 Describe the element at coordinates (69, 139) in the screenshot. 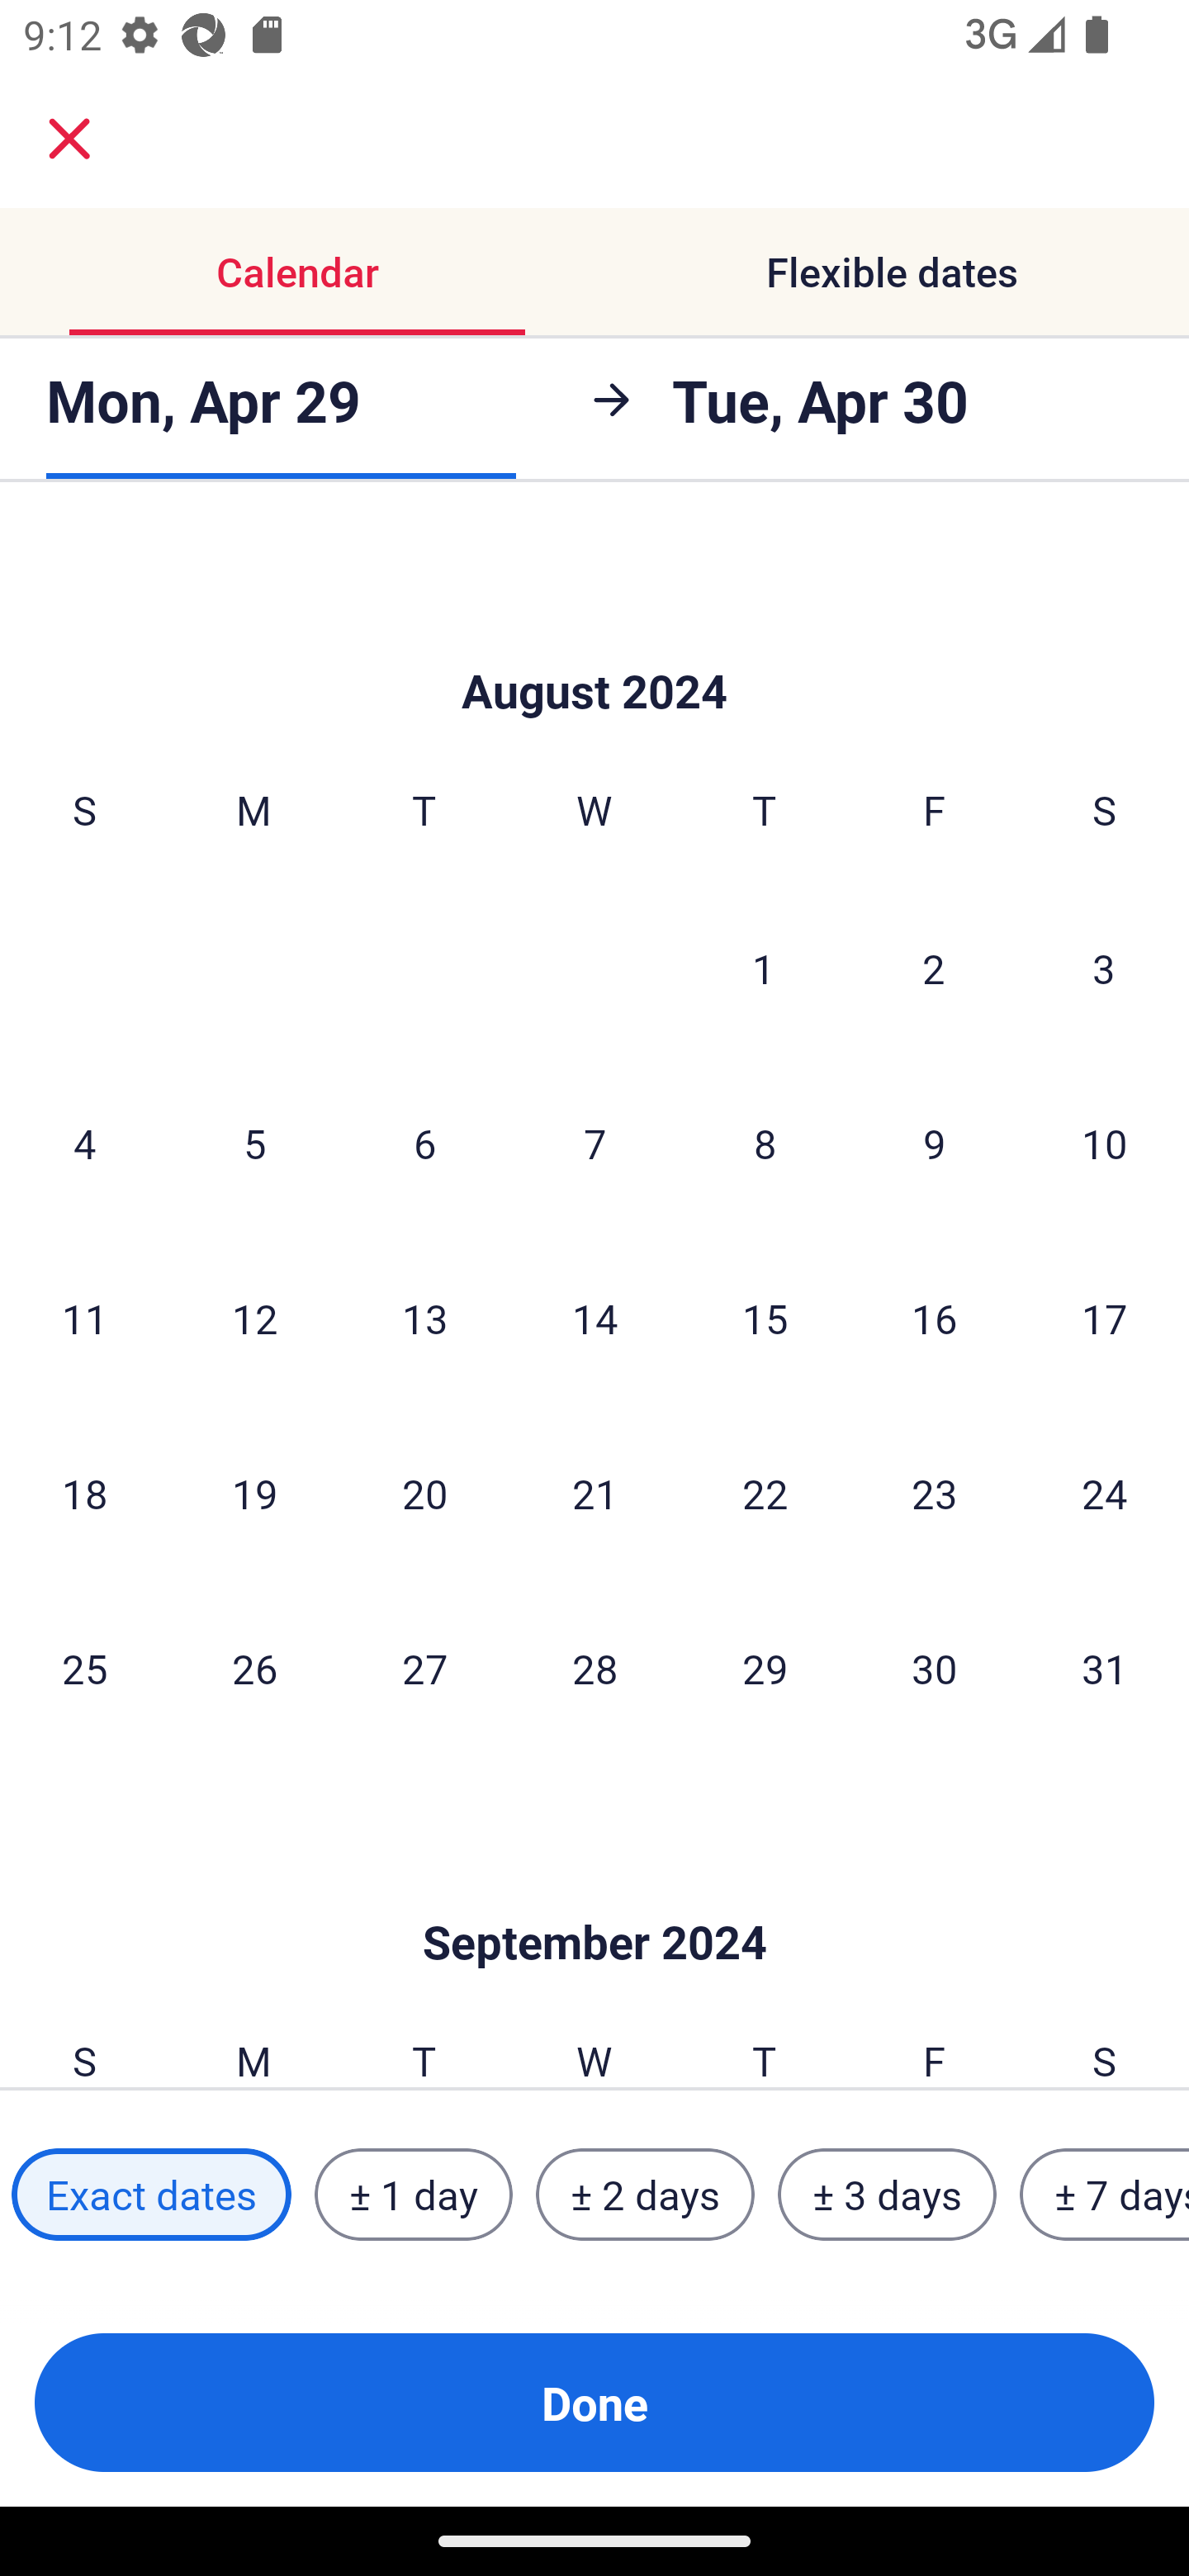

I see `close.` at that location.